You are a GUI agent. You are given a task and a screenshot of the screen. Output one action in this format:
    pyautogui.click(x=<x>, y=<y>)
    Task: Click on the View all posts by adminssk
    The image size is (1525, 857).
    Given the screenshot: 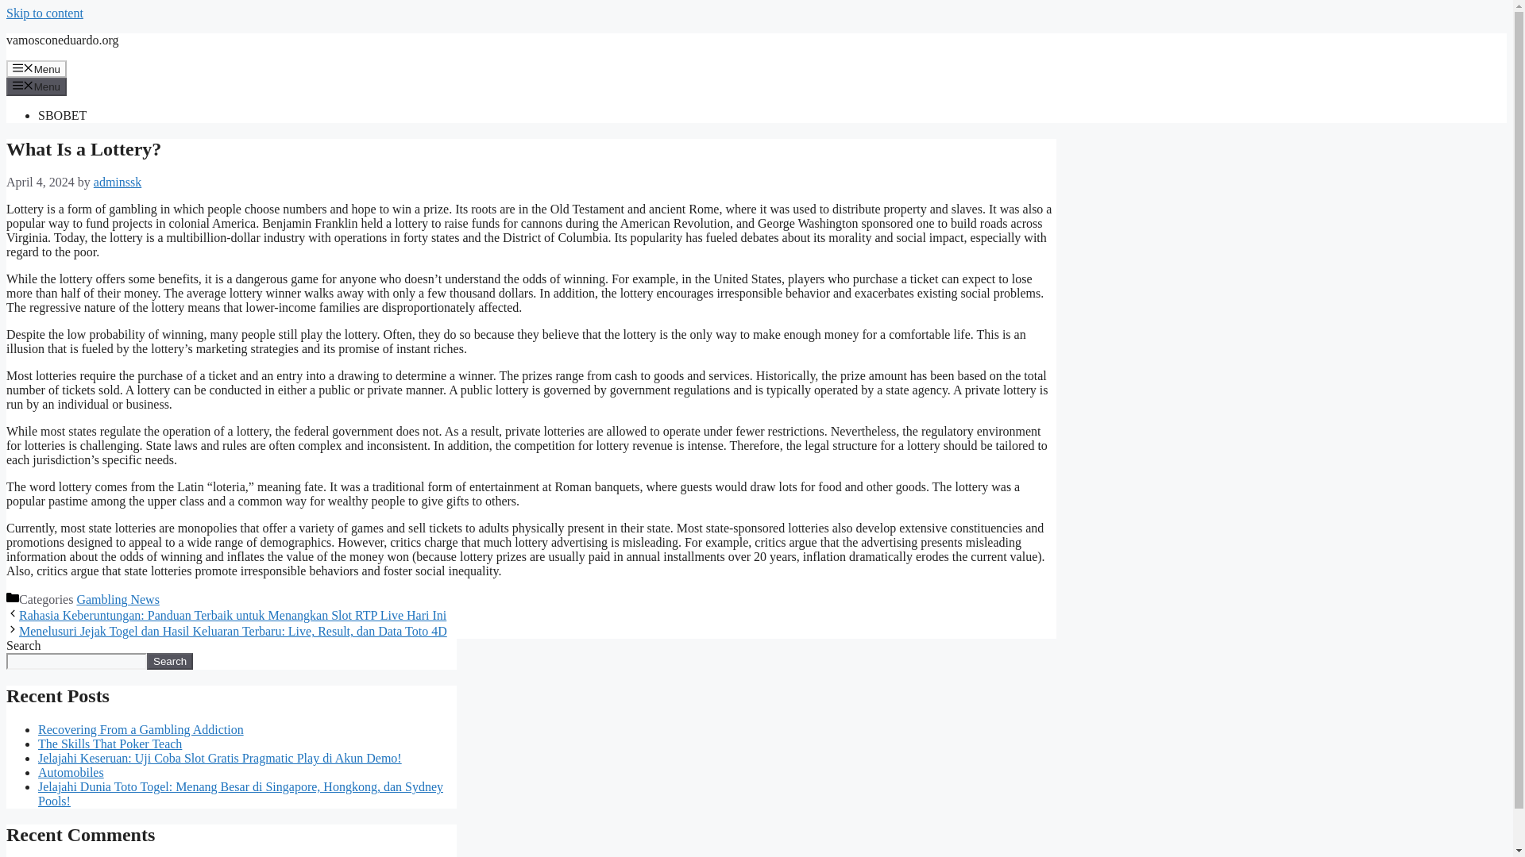 What is the action you would take?
    pyautogui.click(x=118, y=182)
    